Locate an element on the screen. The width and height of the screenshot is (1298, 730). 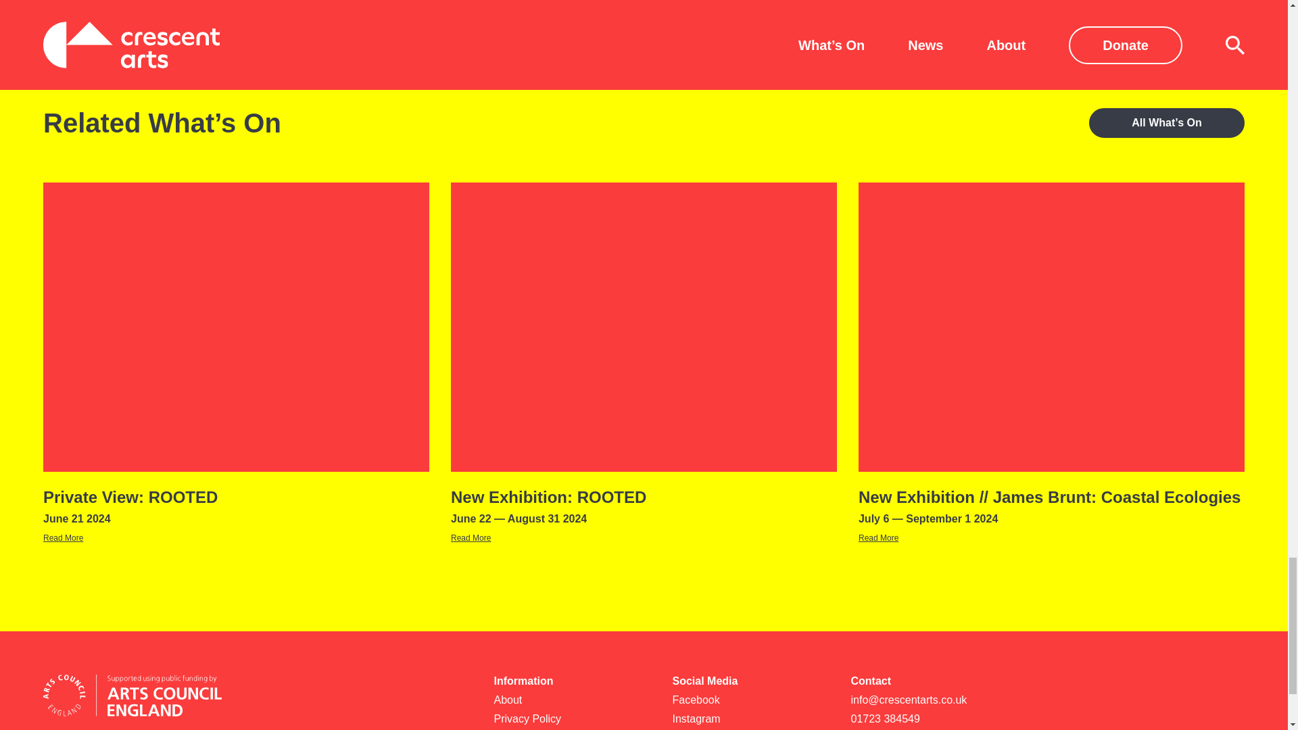
Facebook is located at coordinates (878, 538).